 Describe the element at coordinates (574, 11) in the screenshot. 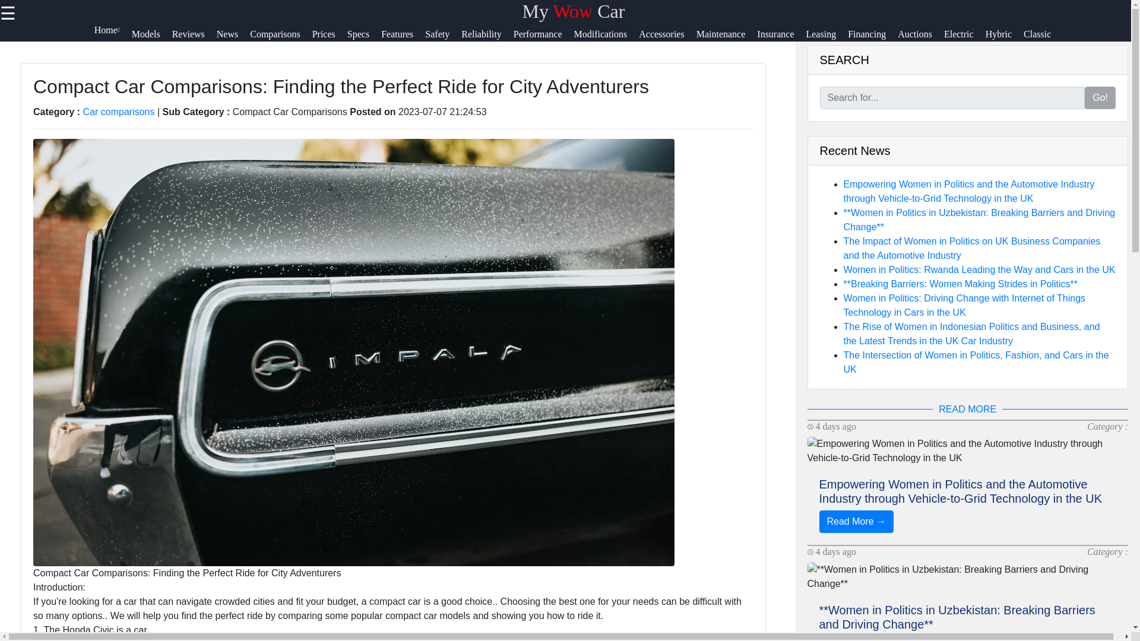

I see `My Wow Car` at that location.